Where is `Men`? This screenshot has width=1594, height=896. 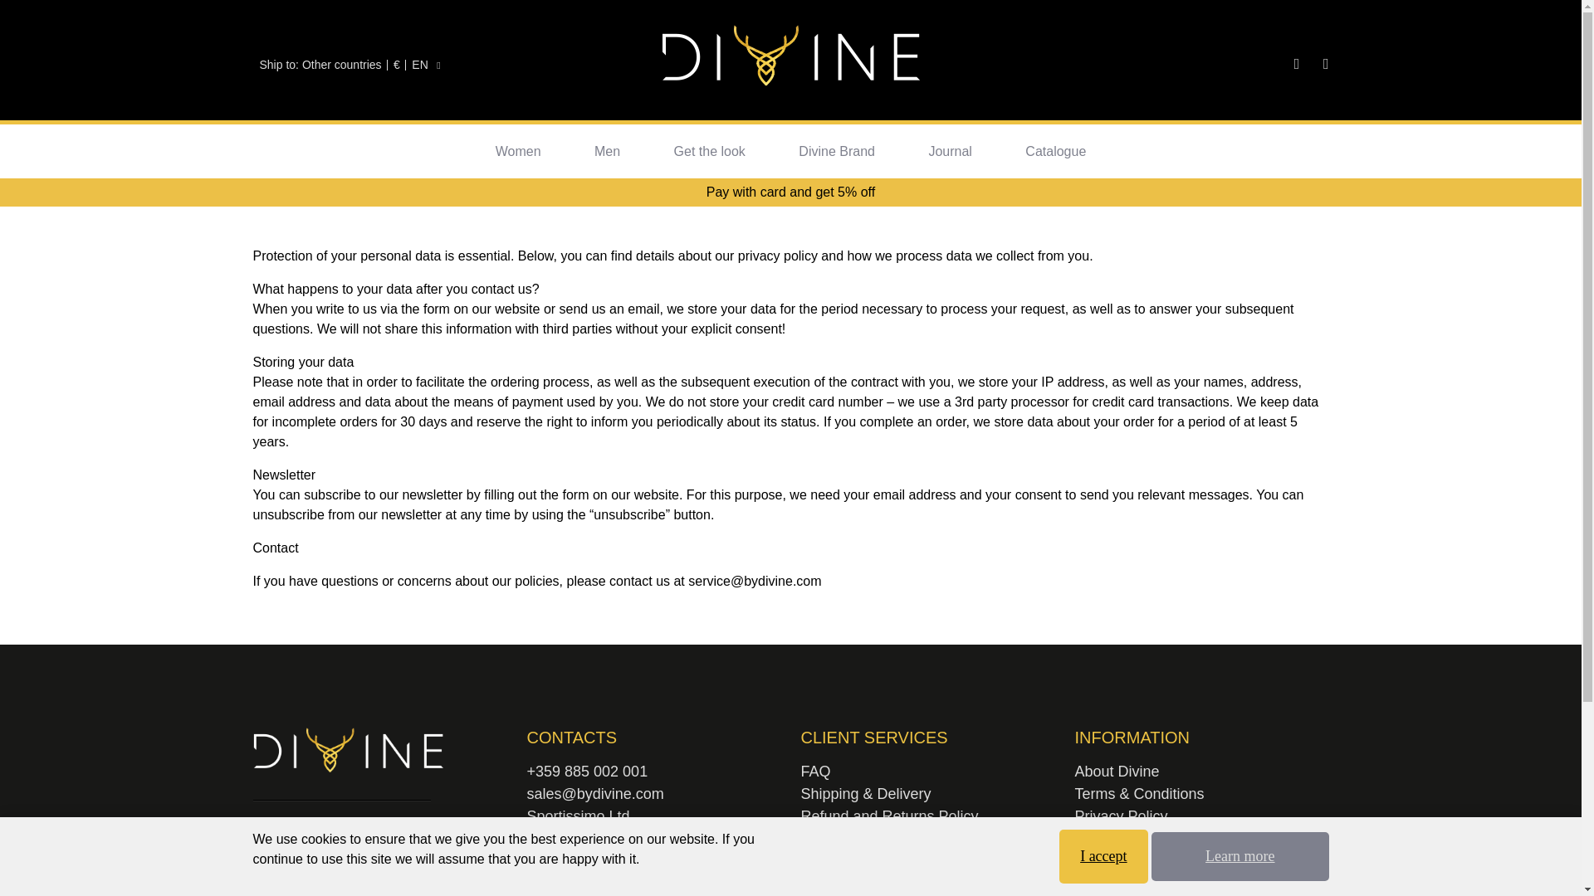
Men is located at coordinates (607, 151).